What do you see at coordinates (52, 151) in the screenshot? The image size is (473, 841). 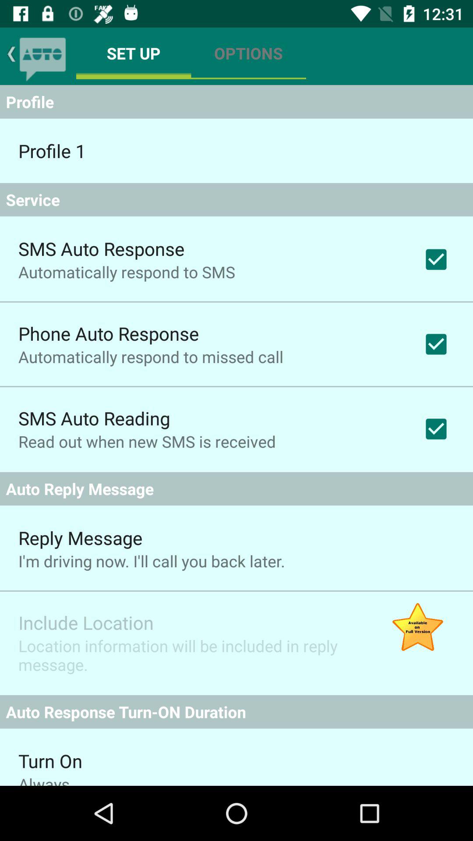 I see `turn off the app below profile app` at bounding box center [52, 151].